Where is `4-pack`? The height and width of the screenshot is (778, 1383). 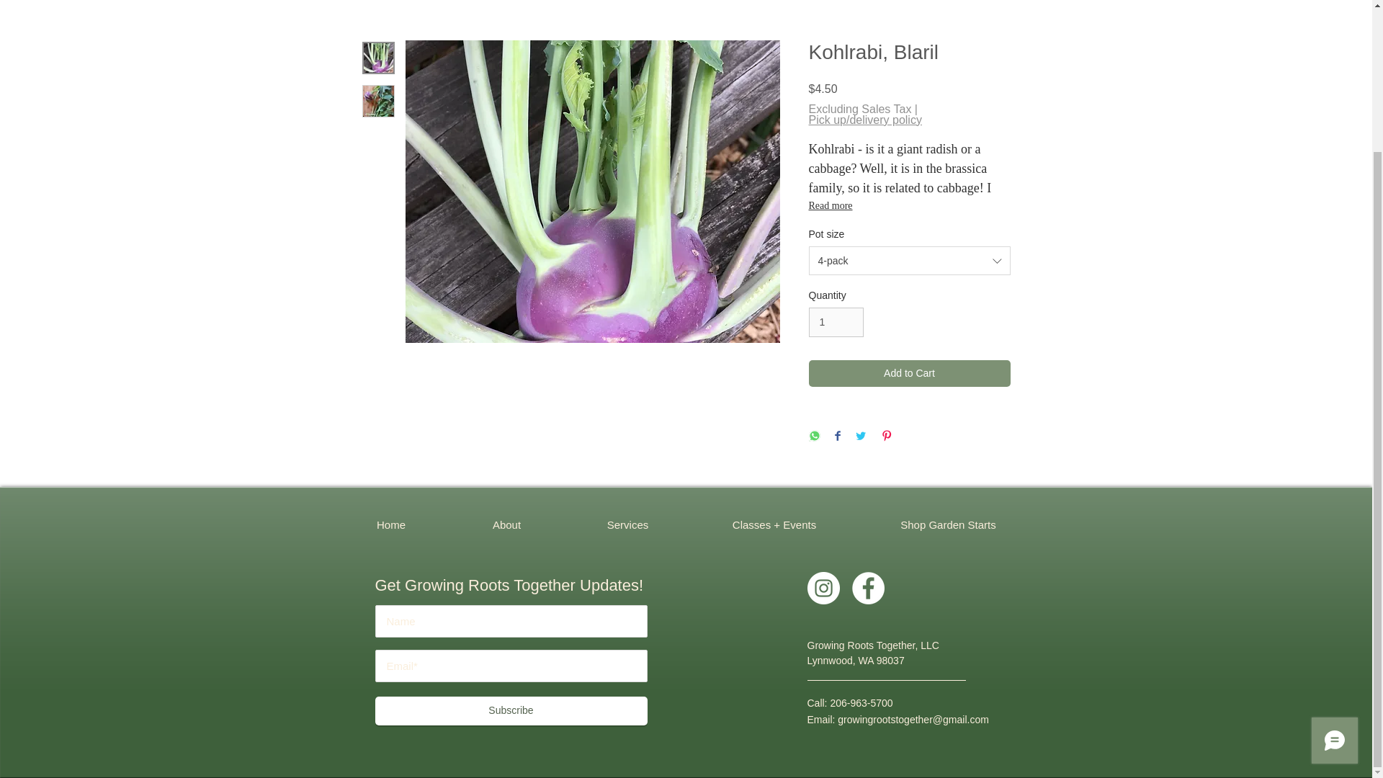 4-pack is located at coordinates (908, 261).